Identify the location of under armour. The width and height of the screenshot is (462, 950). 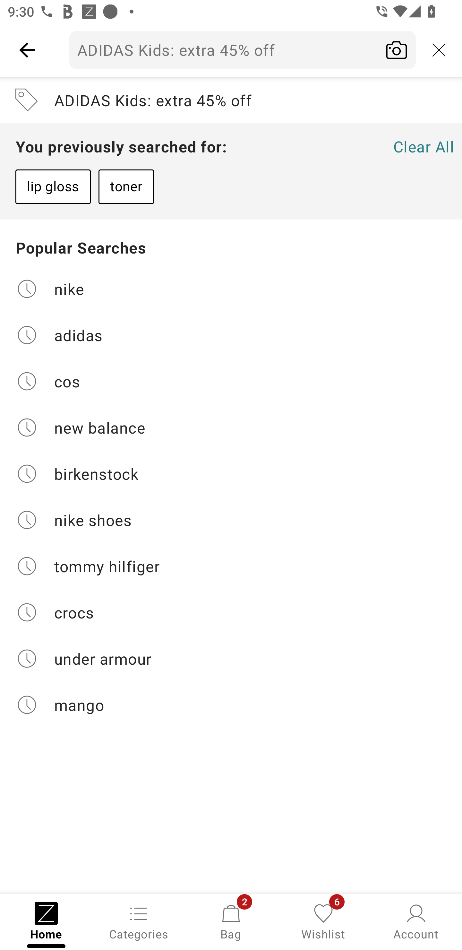
(231, 659).